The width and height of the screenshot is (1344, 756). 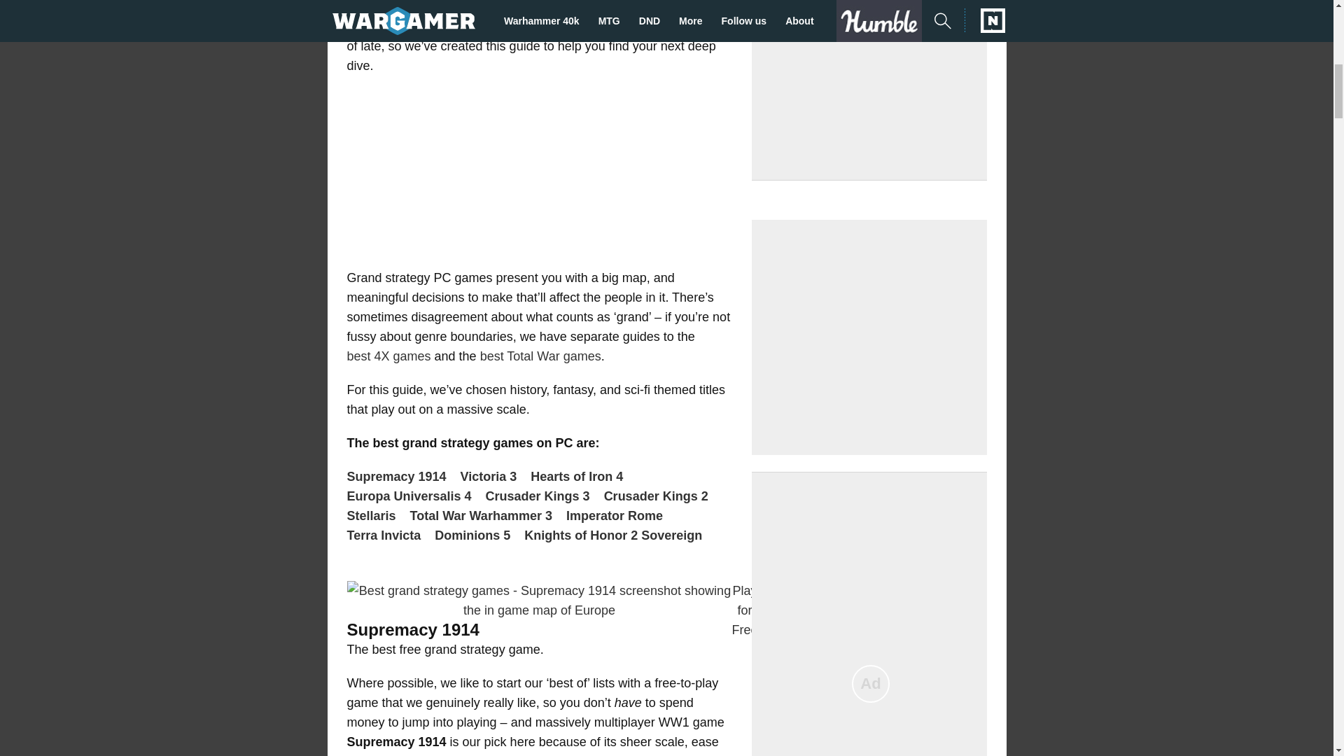 What do you see at coordinates (539, 601) in the screenshot?
I see `best-grand-strategy-games-pc-supremacy-1914-europe-map` at bounding box center [539, 601].